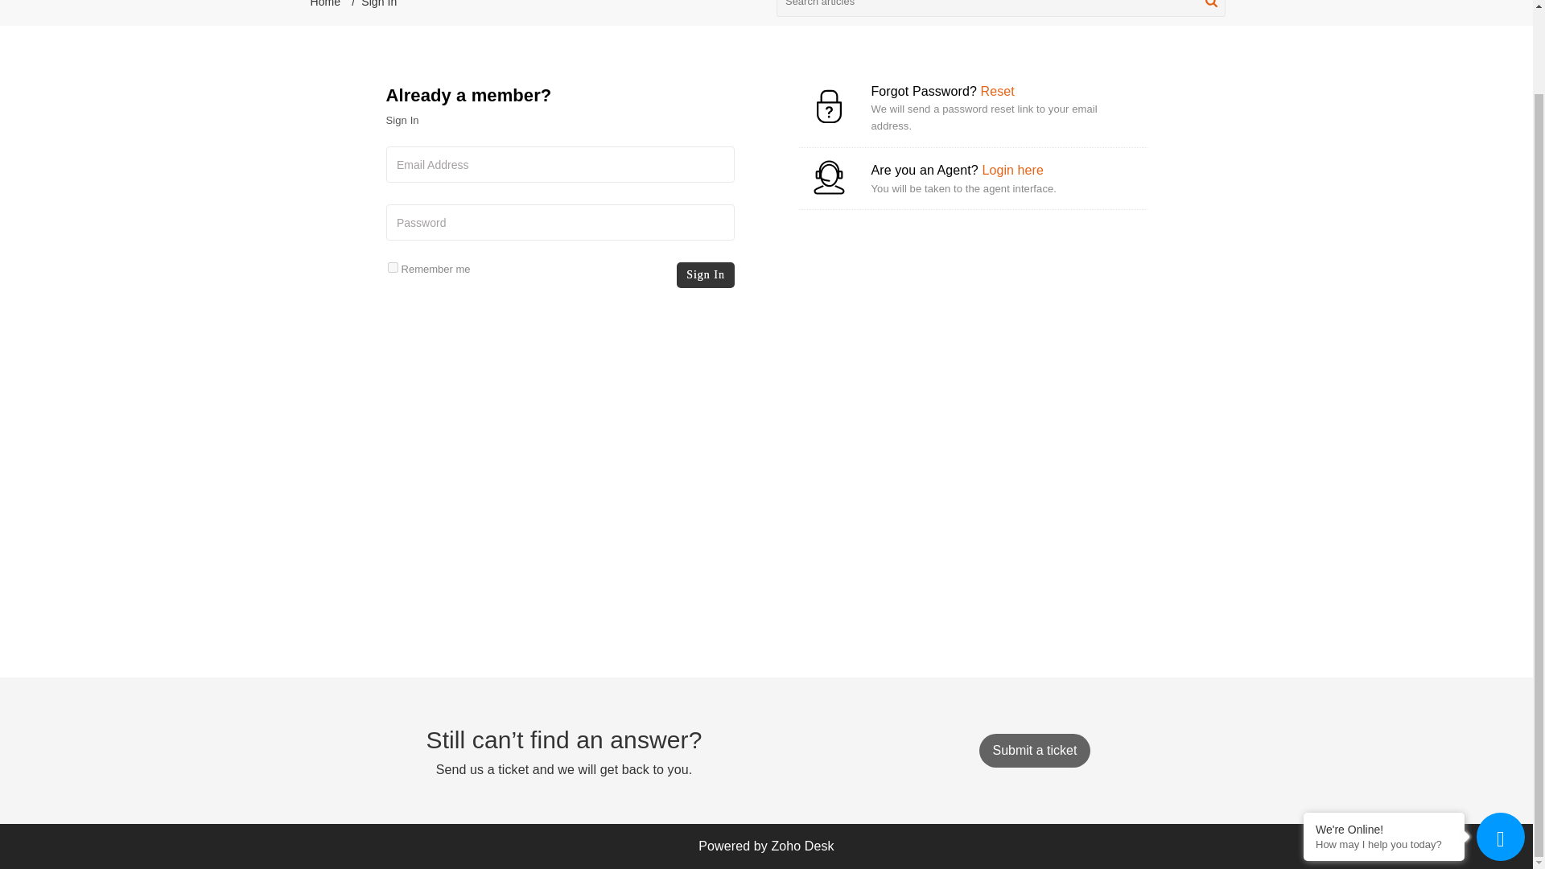 The image size is (1545, 869). I want to click on Zoho Desk, so click(802, 846).